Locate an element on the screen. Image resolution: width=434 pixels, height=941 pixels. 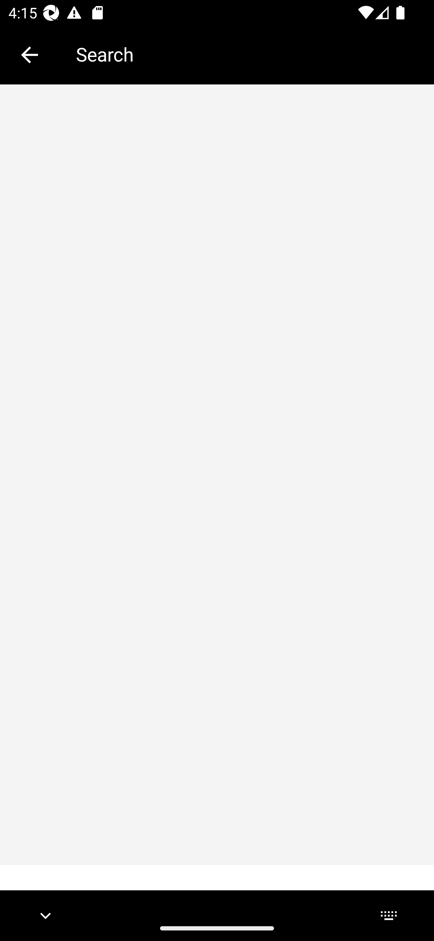
Search is located at coordinates (247, 54).